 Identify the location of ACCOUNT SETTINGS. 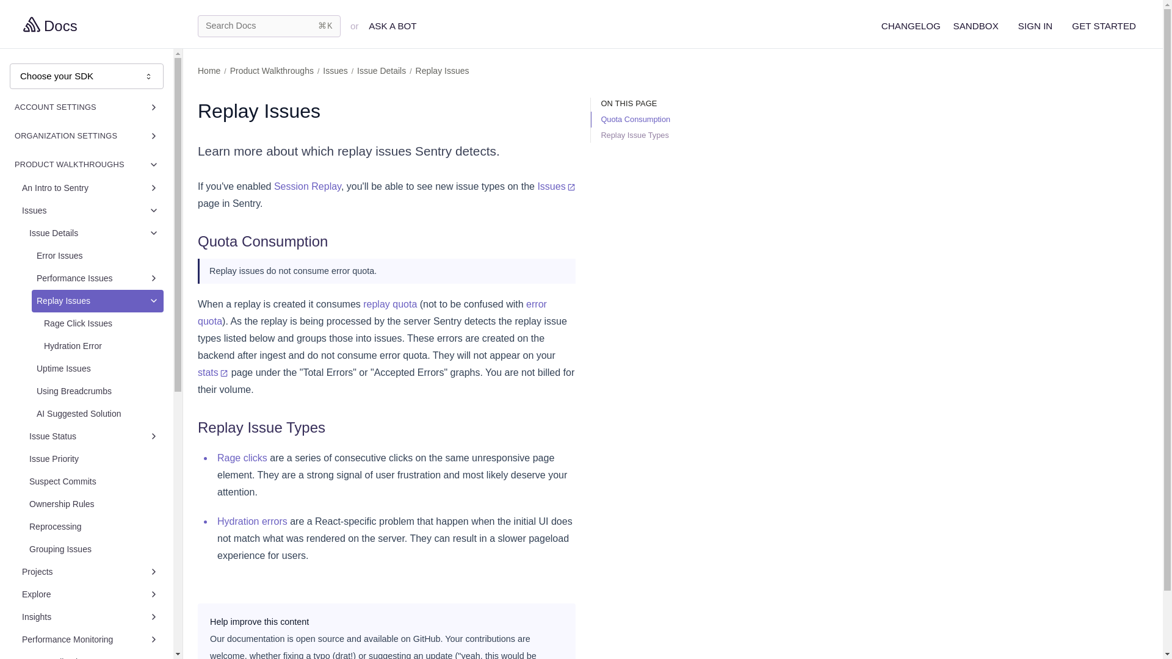
(87, 107).